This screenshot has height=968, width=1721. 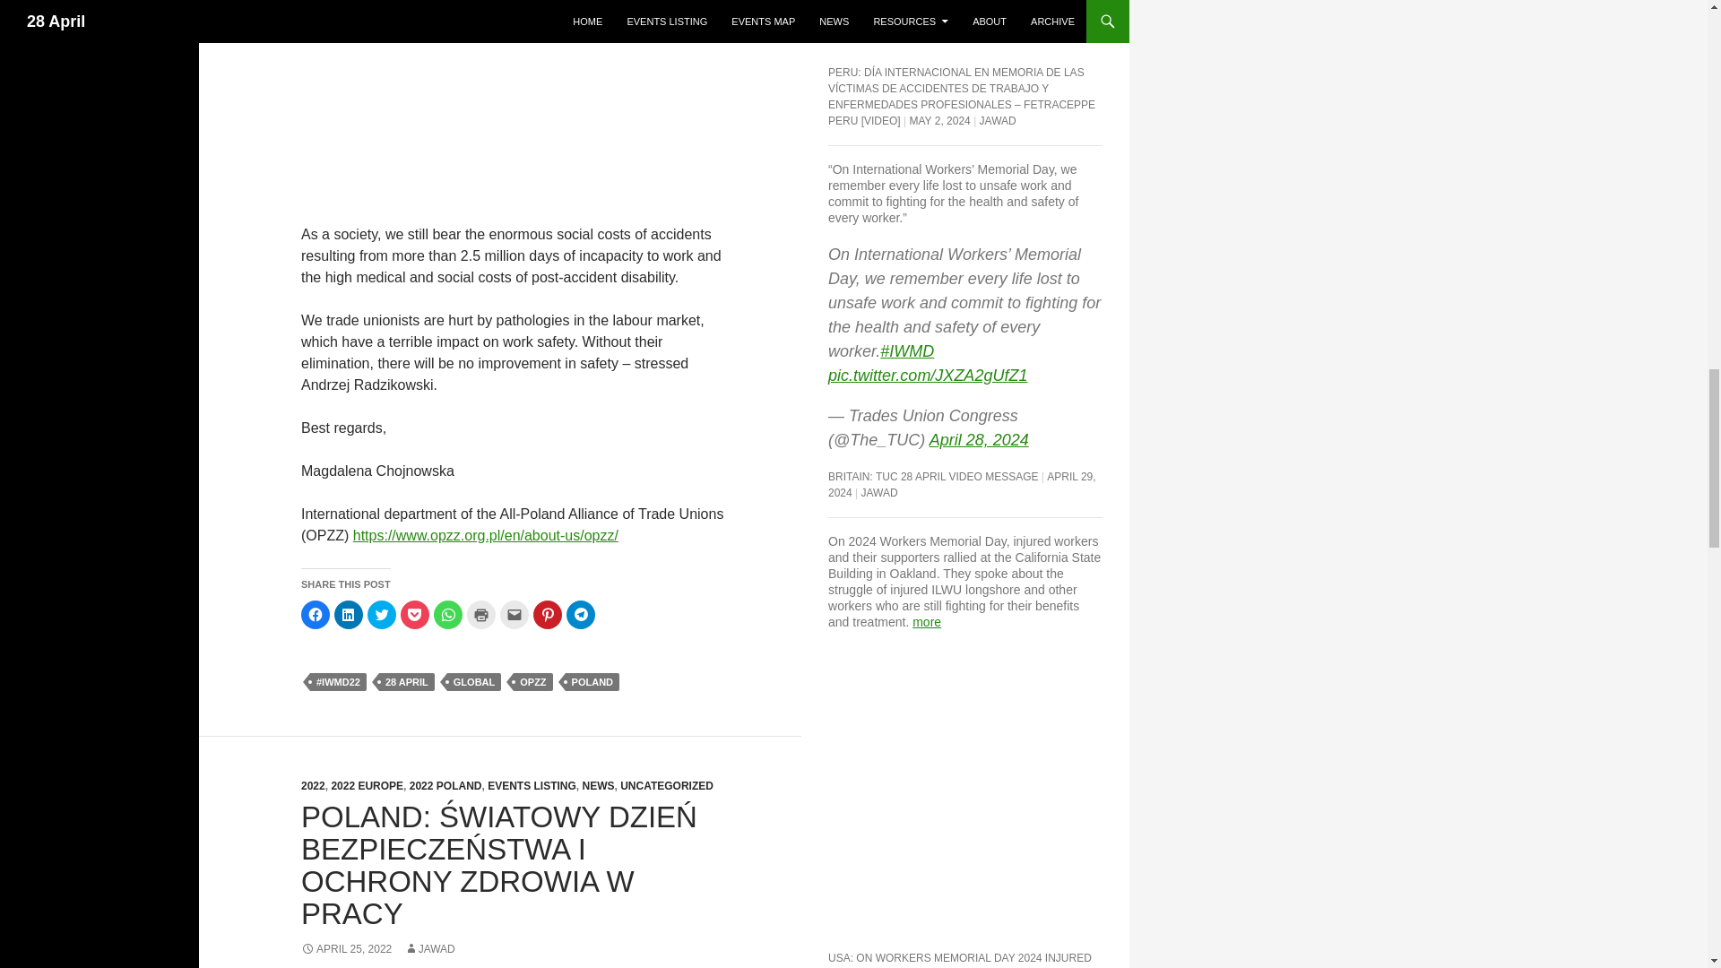 I want to click on Click to share on Twitter, so click(x=382, y=615).